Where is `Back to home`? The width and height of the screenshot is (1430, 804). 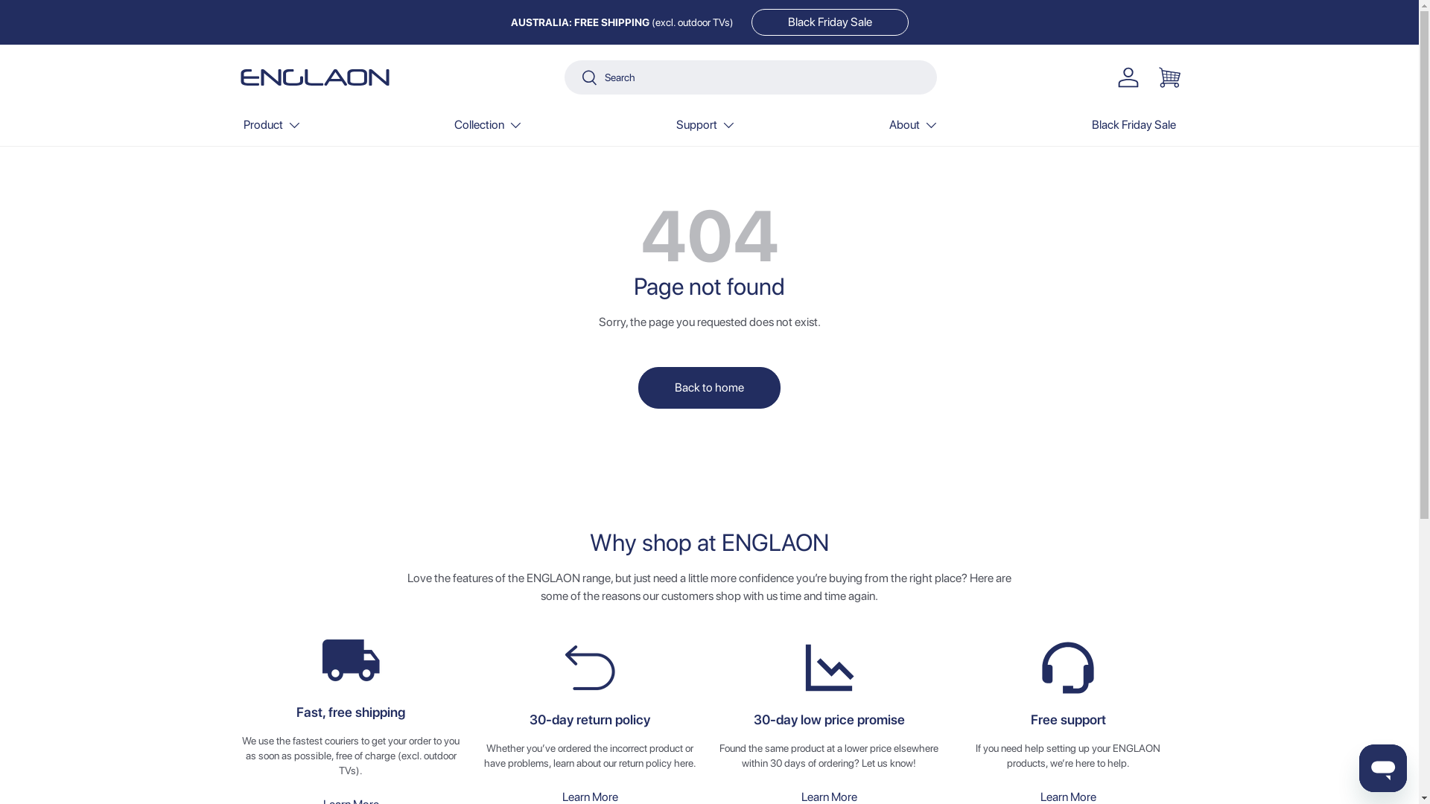 Back to home is located at coordinates (709, 388).